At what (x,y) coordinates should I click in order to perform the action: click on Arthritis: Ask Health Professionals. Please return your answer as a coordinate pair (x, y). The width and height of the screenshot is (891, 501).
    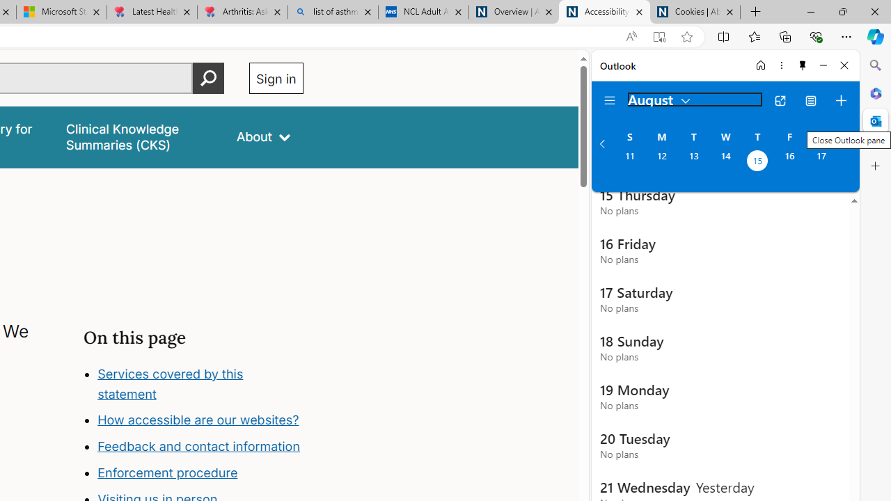
    Looking at the image, I should click on (242, 13).